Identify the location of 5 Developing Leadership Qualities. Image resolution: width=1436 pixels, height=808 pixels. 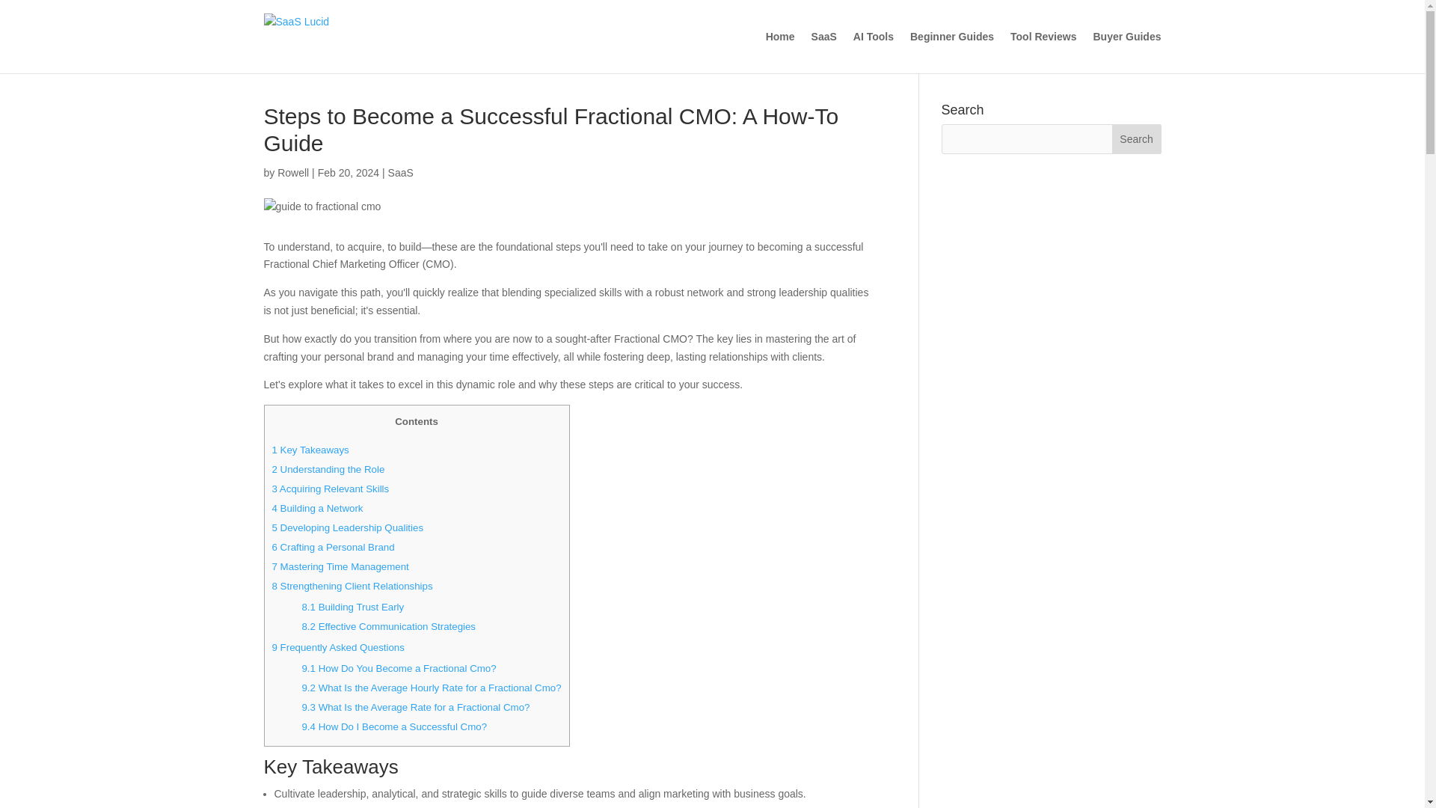
(348, 527).